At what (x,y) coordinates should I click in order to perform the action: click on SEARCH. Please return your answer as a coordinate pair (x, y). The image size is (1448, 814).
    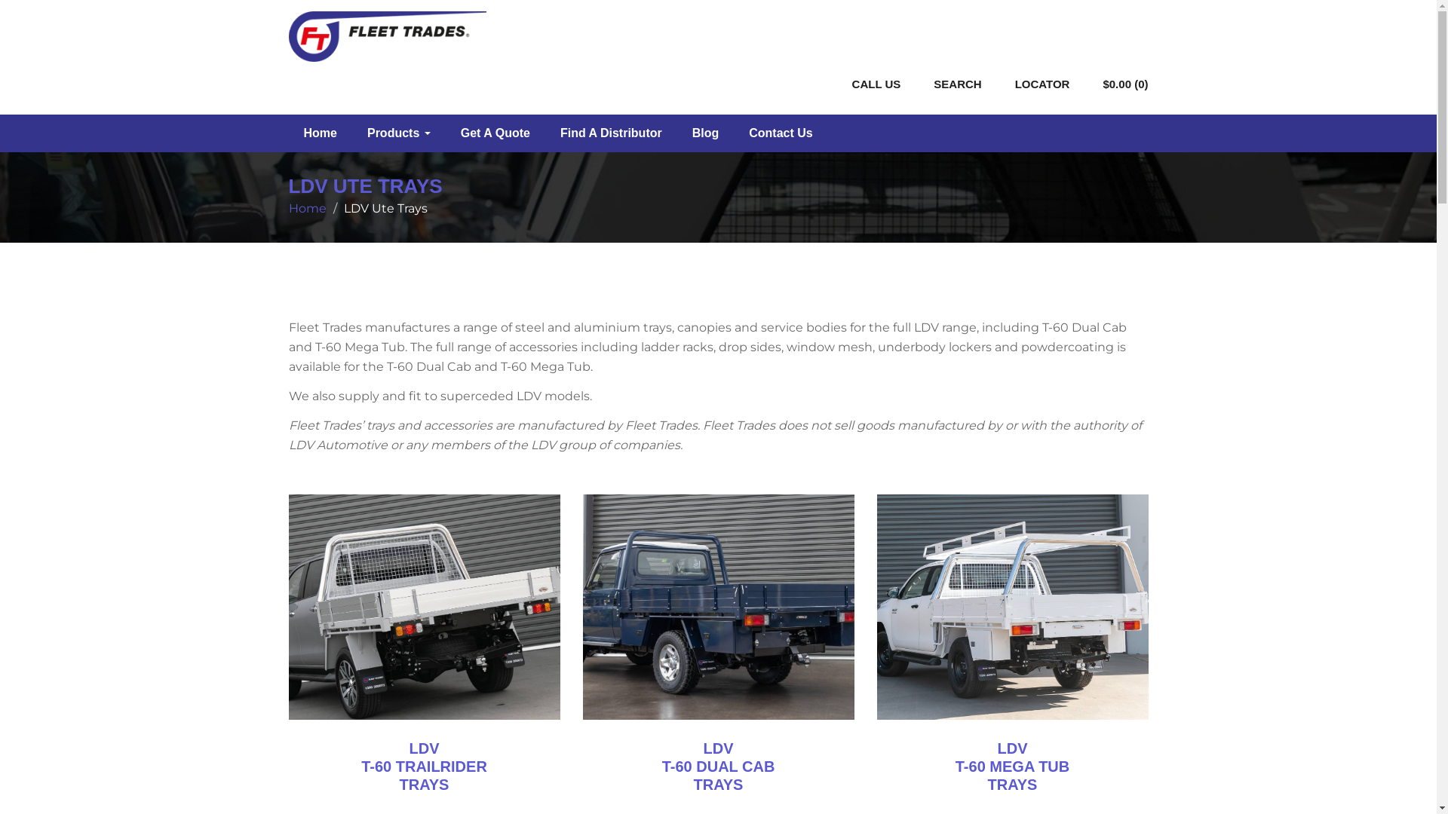
    Looking at the image, I should click on (958, 54).